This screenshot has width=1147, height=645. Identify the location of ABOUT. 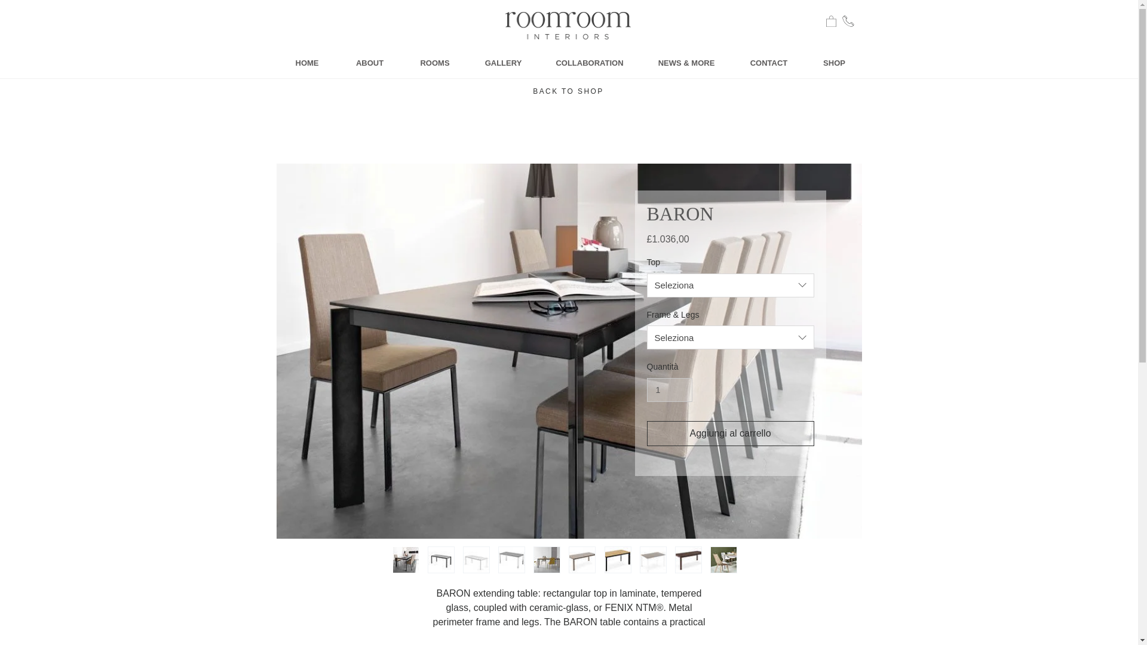
(370, 62).